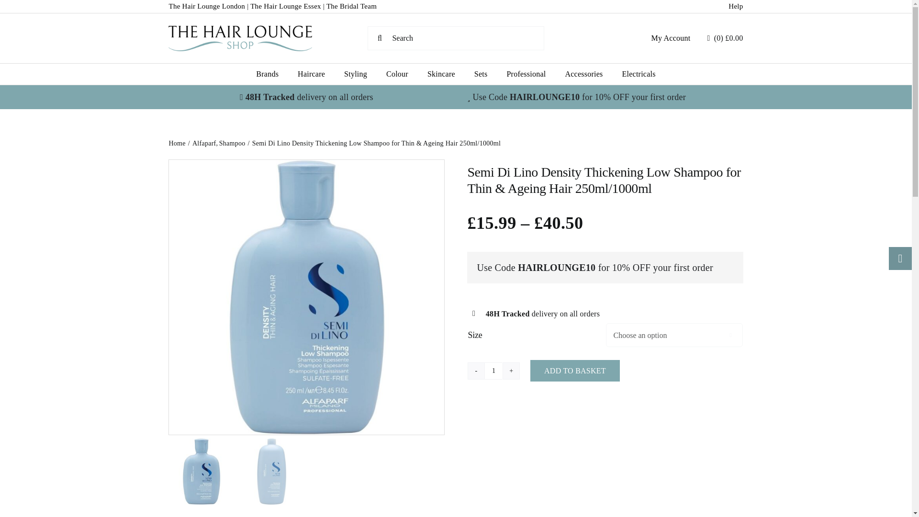 The height and width of the screenshot is (517, 919). What do you see at coordinates (285, 6) in the screenshot?
I see `The Hair Lounge Essex` at bounding box center [285, 6].